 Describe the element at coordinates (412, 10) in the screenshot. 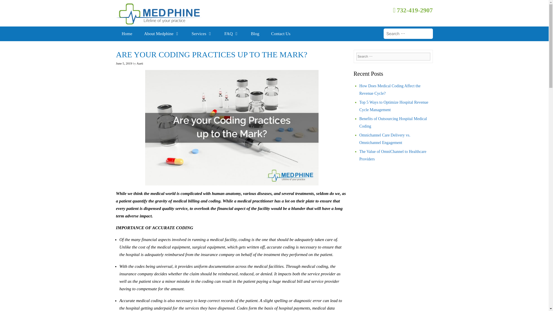

I see `732-419-2907` at that location.